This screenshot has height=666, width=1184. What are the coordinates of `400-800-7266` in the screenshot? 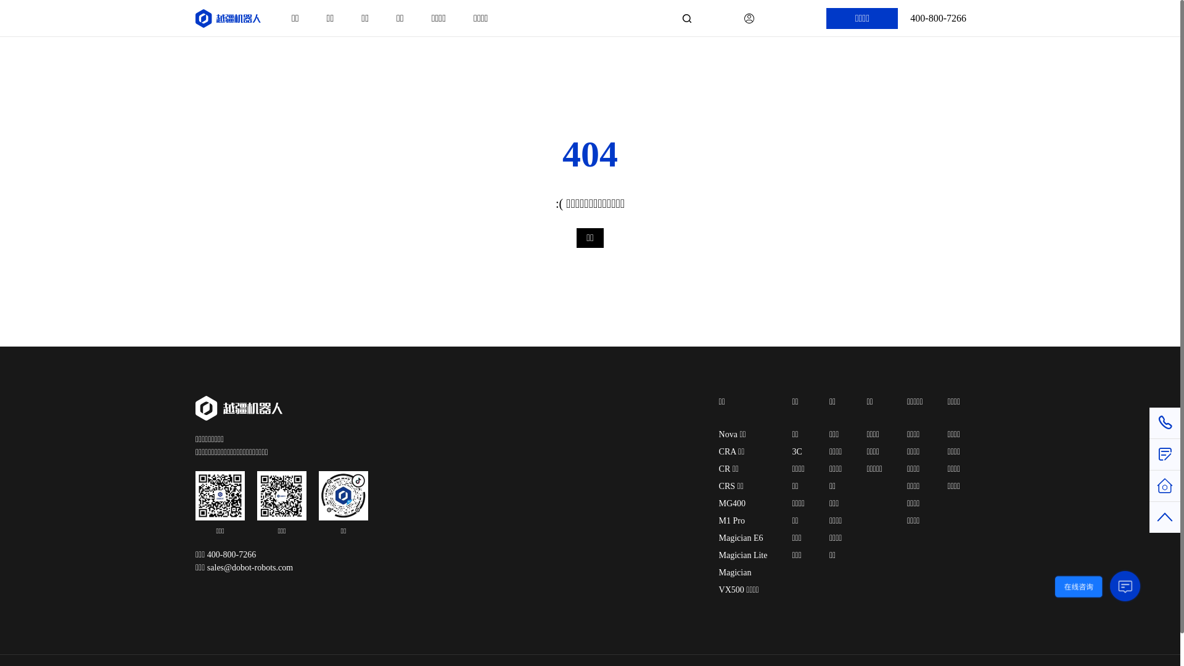 It's located at (939, 18).